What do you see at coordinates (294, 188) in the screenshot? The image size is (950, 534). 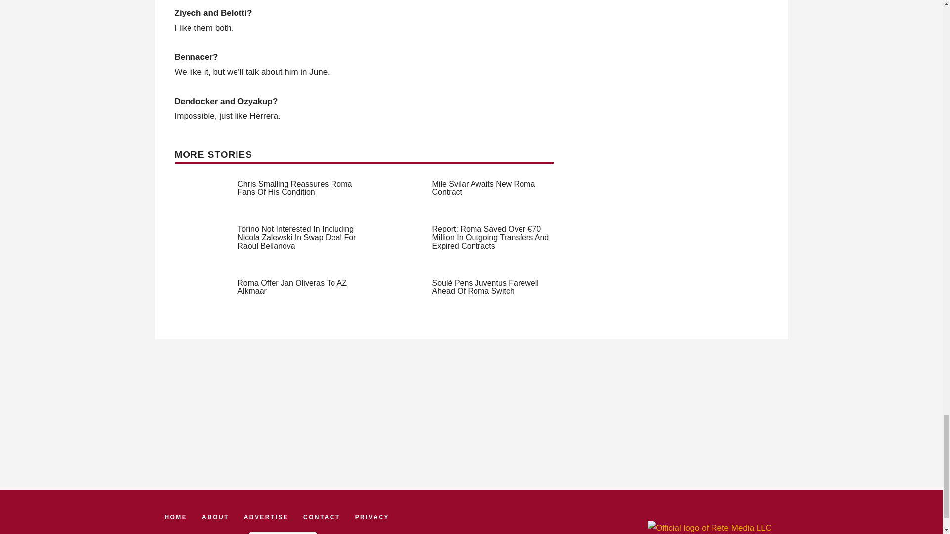 I see `Chris Smalling Reassures Roma Fans Of His Condition` at bounding box center [294, 188].